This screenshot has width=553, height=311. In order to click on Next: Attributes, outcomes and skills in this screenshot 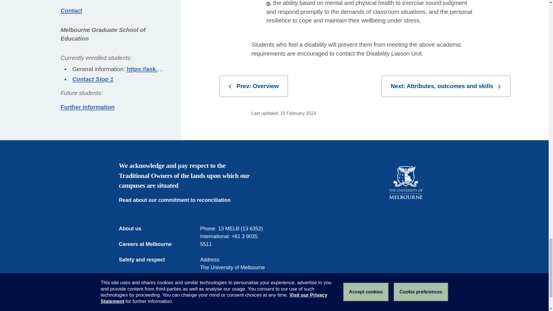, I will do `click(446, 86)`.